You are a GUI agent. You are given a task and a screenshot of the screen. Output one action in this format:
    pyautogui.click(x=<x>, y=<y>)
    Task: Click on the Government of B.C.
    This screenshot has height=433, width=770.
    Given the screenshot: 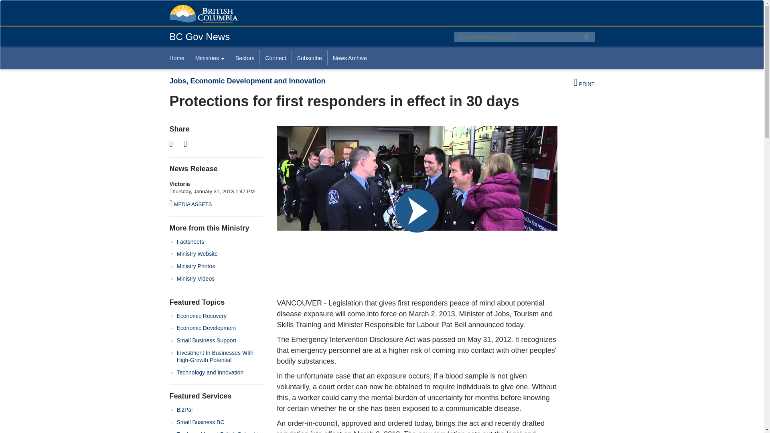 What is the action you would take?
    pyautogui.click(x=203, y=14)
    